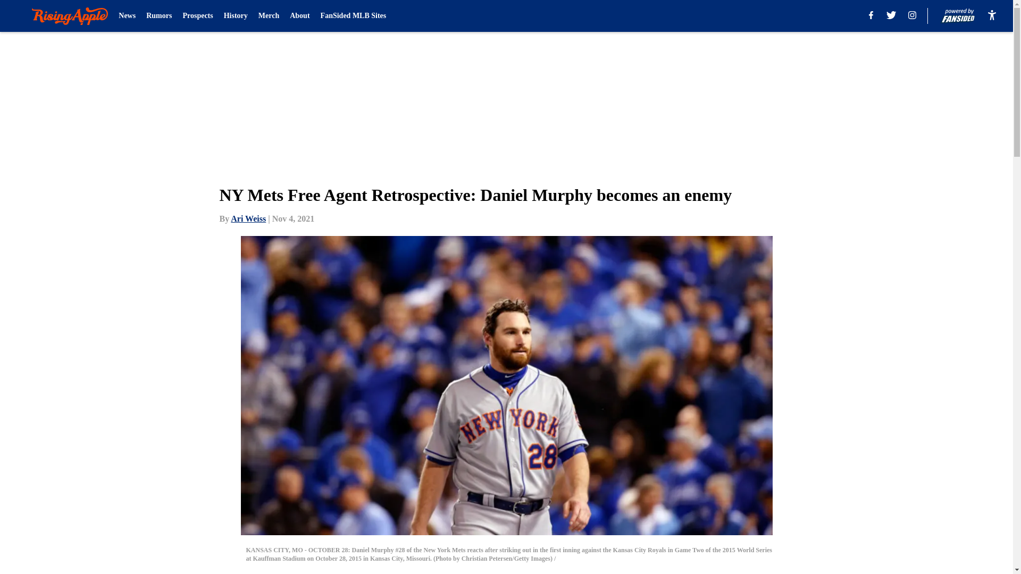  What do you see at coordinates (158, 16) in the screenshot?
I see `Rumors` at bounding box center [158, 16].